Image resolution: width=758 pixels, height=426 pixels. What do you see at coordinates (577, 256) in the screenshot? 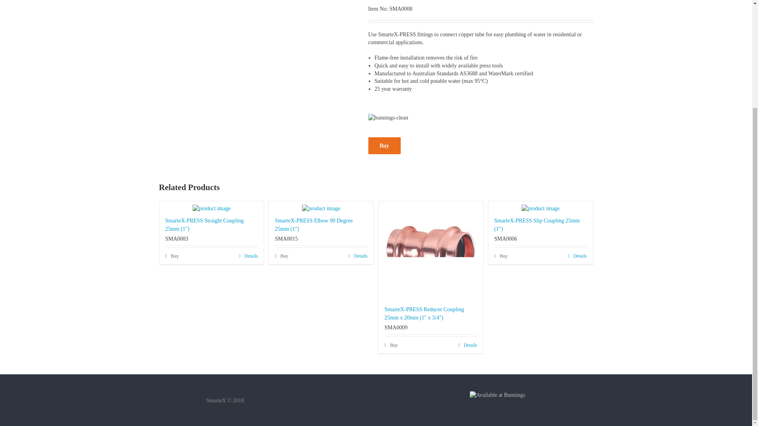
I see `Details` at bounding box center [577, 256].